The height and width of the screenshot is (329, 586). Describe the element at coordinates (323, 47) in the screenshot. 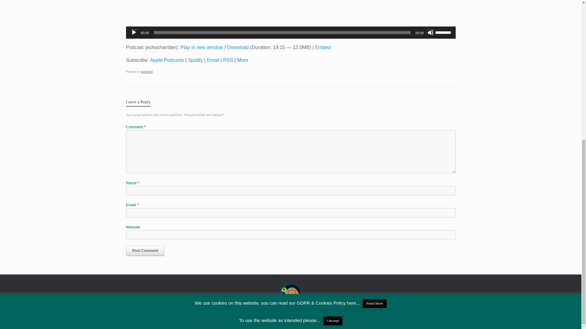

I see `Embed` at that location.